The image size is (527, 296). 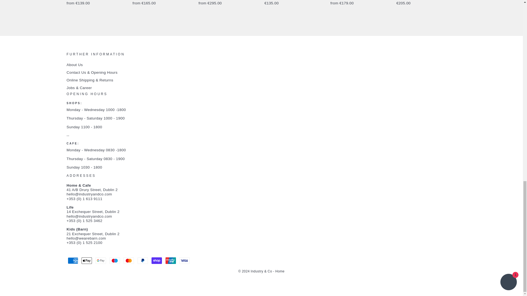 What do you see at coordinates (72, 260) in the screenshot?
I see `American Express` at bounding box center [72, 260].